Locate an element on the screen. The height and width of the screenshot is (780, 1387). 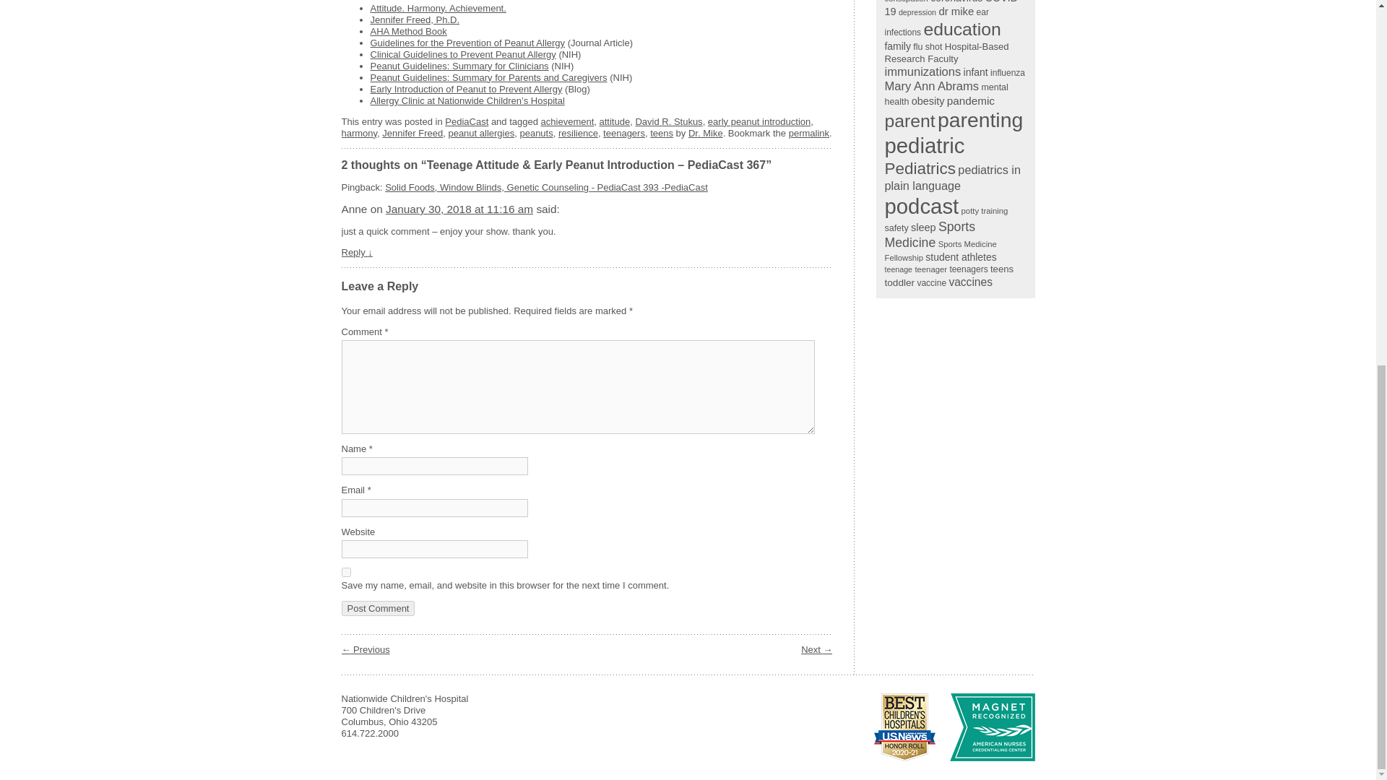
harmony is located at coordinates (359, 133).